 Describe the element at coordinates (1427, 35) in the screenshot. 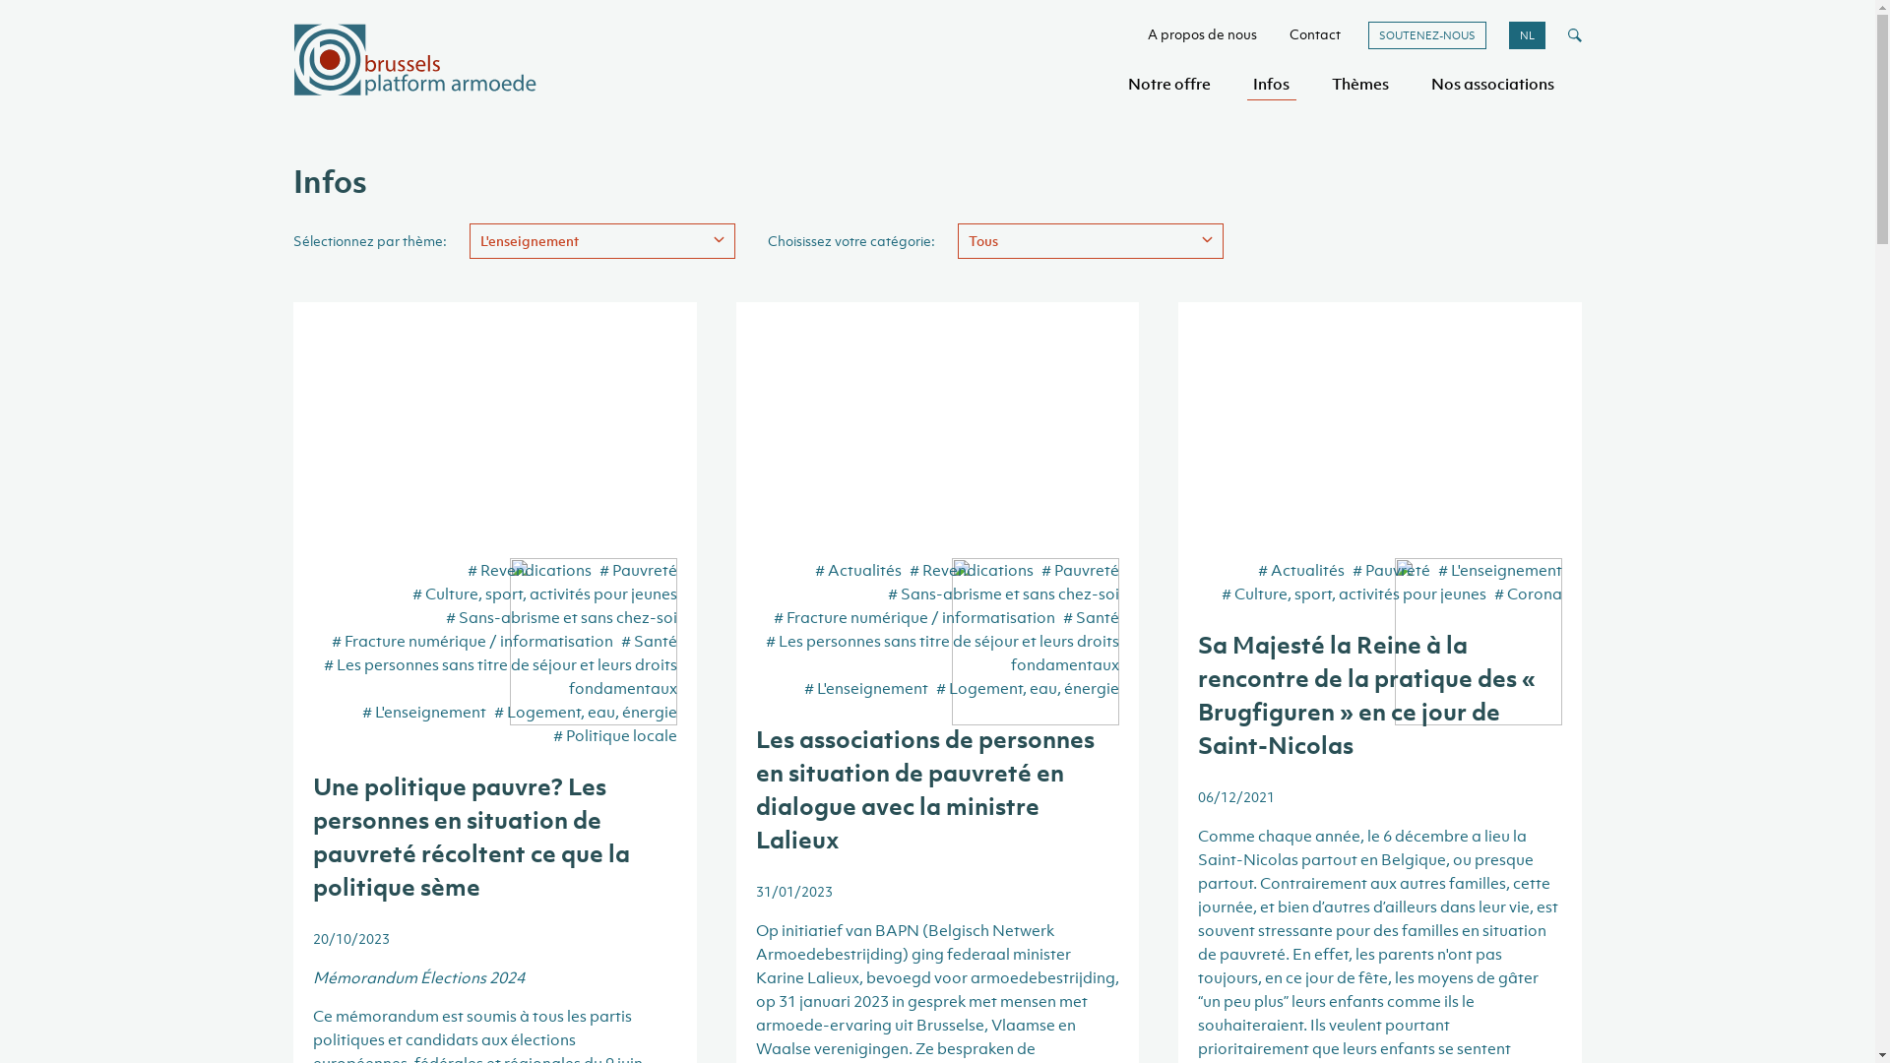

I see `SOUTENEZ-NOUS` at that location.